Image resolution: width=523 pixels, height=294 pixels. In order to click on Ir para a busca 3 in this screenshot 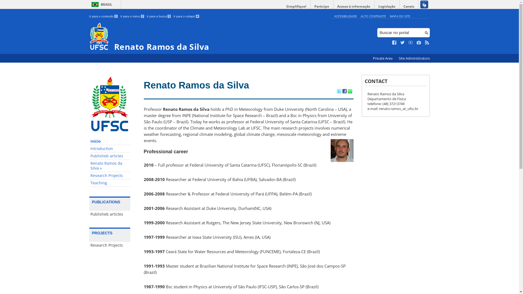, I will do `click(159, 16)`.